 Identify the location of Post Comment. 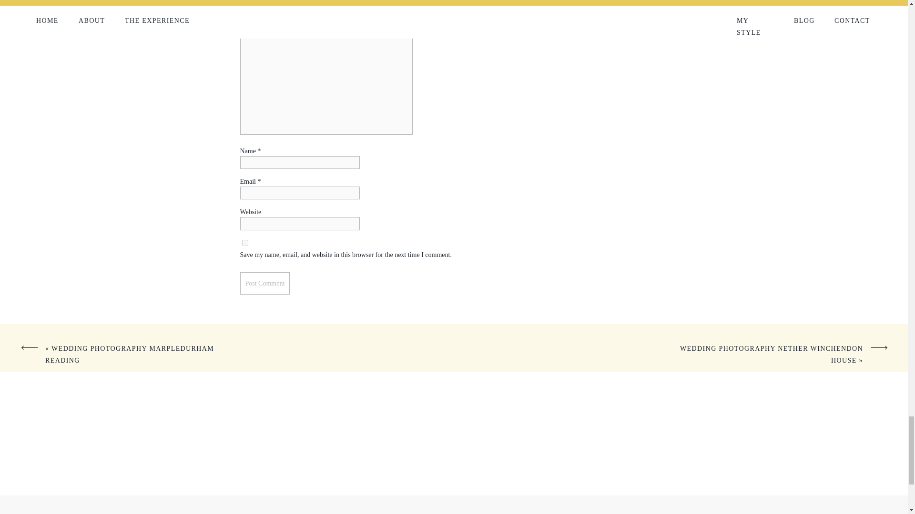
(265, 283).